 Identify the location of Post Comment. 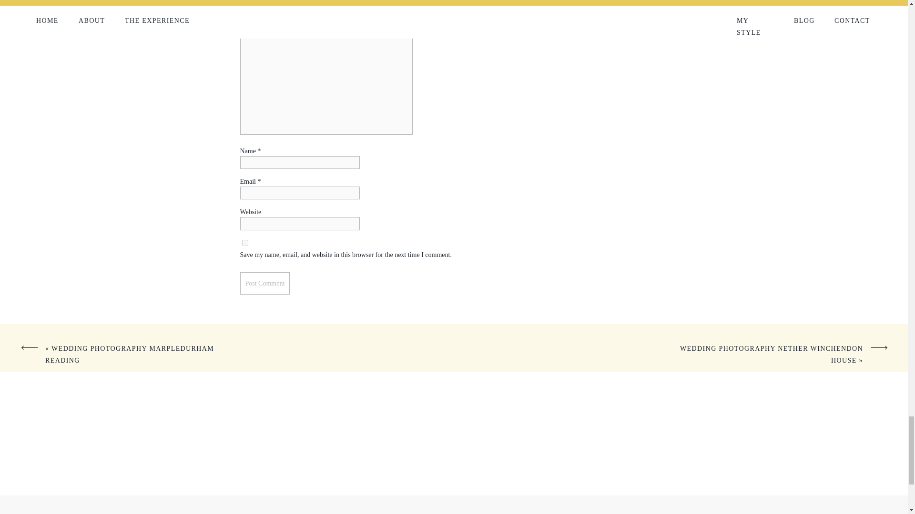
(265, 283).